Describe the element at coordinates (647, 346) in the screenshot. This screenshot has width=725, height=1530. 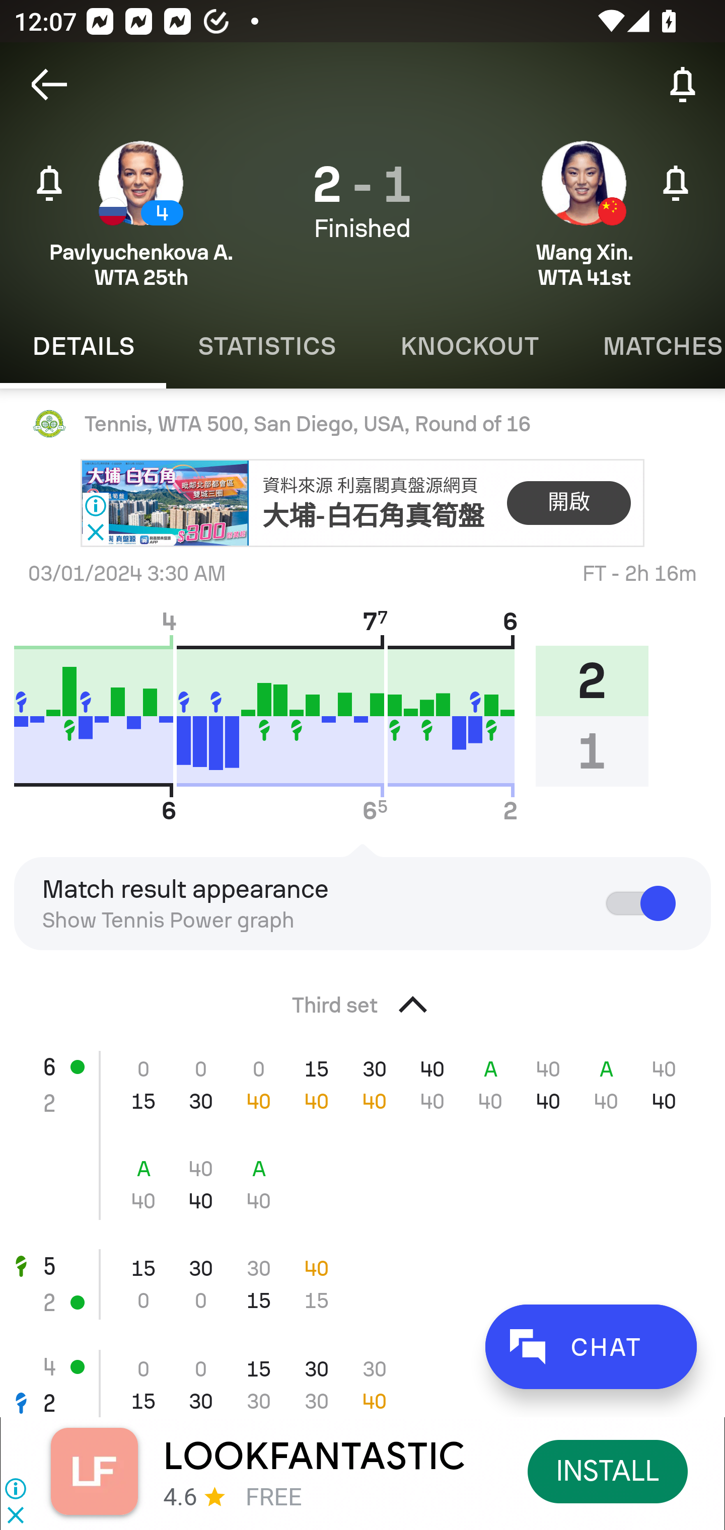
I see `Matches MATCHES` at that location.